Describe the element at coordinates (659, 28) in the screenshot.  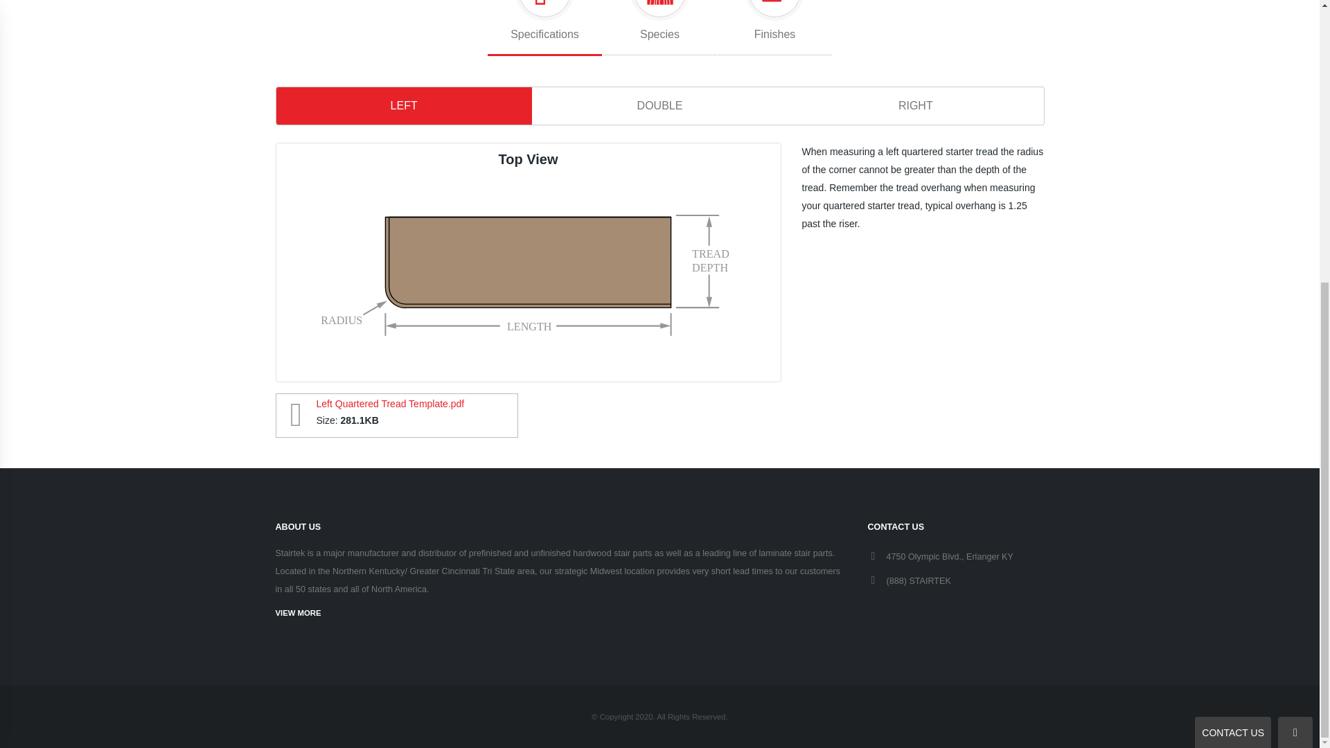
I see `Finishes` at that location.